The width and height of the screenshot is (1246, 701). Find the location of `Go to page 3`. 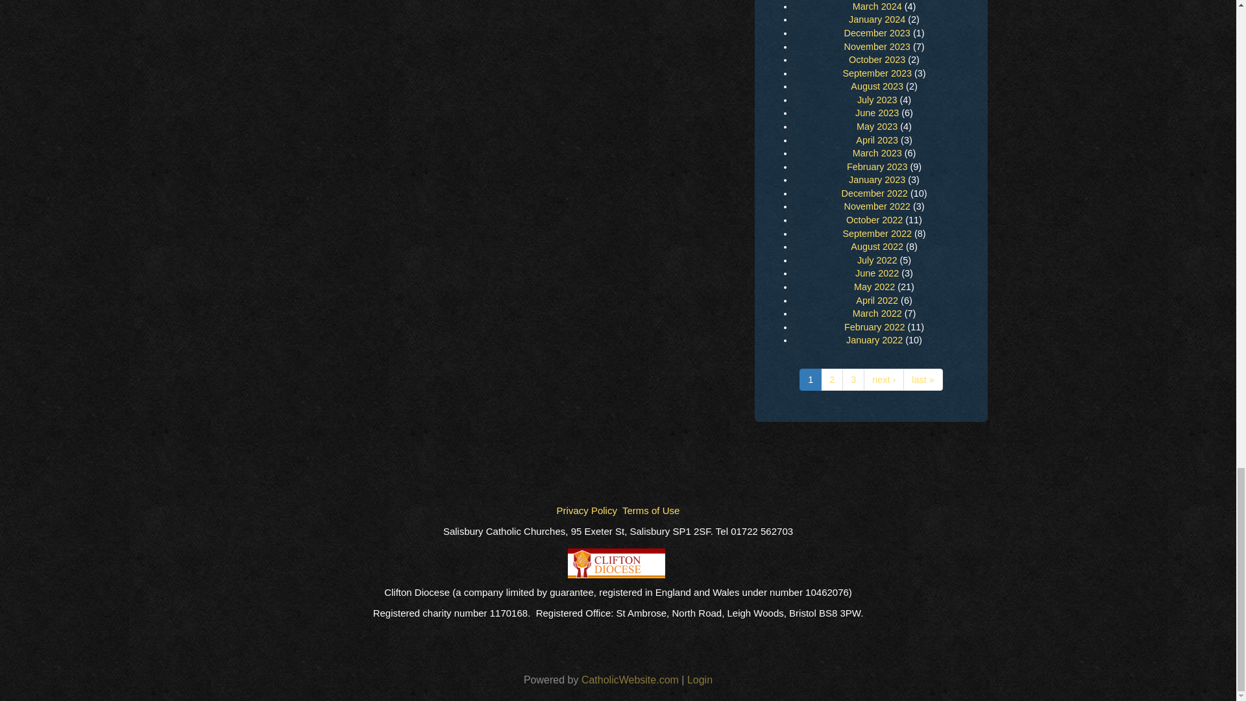

Go to page 3 is located at coordinates (853, 380).